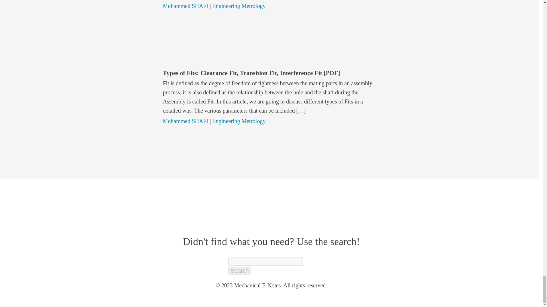 The height and width of the screenshot is (307, 547). I want to click on Engineering Metrology, so click(239, 6).